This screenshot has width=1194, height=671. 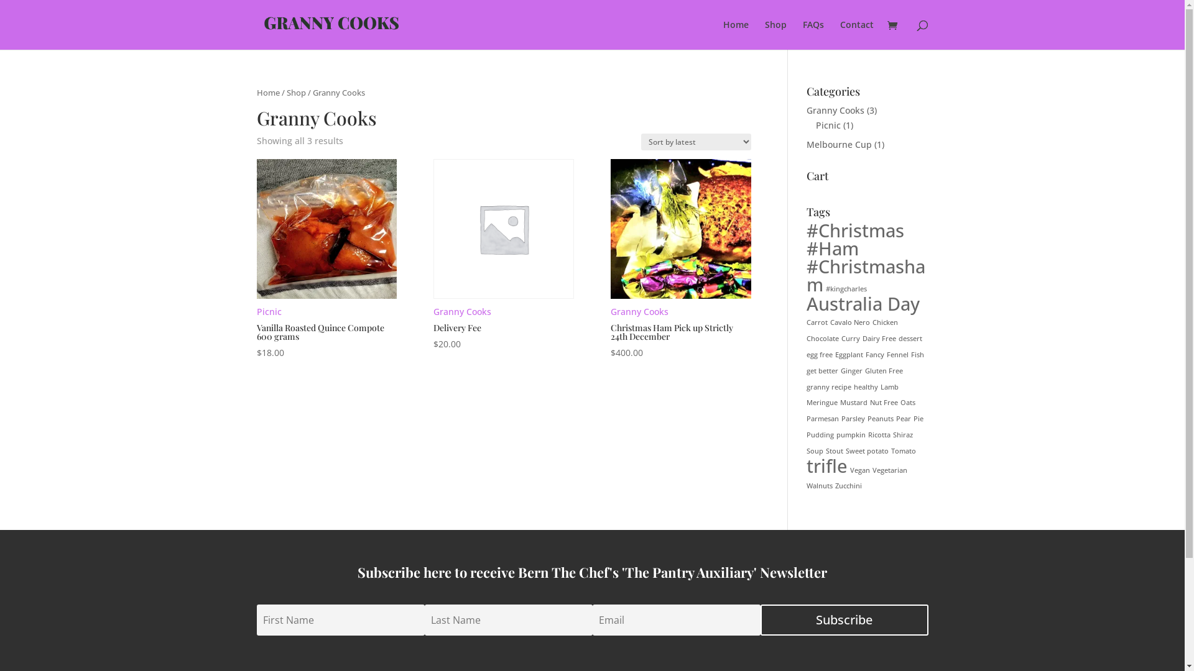 What do you see at coordinates (776, 35) in the screenshot?
I see `Shop` at bounding box center [776, 35].